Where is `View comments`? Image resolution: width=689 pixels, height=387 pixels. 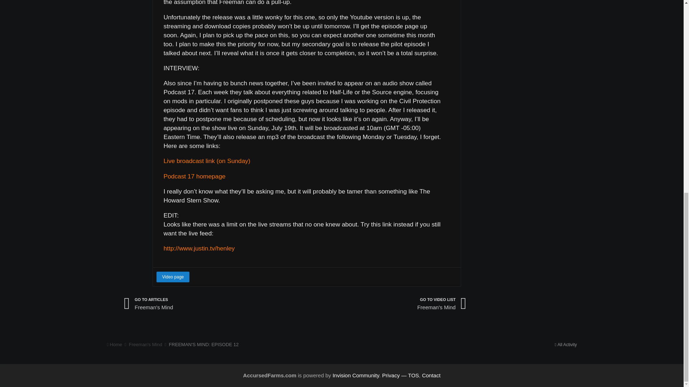
View comments is located at coordinates (149, 304).